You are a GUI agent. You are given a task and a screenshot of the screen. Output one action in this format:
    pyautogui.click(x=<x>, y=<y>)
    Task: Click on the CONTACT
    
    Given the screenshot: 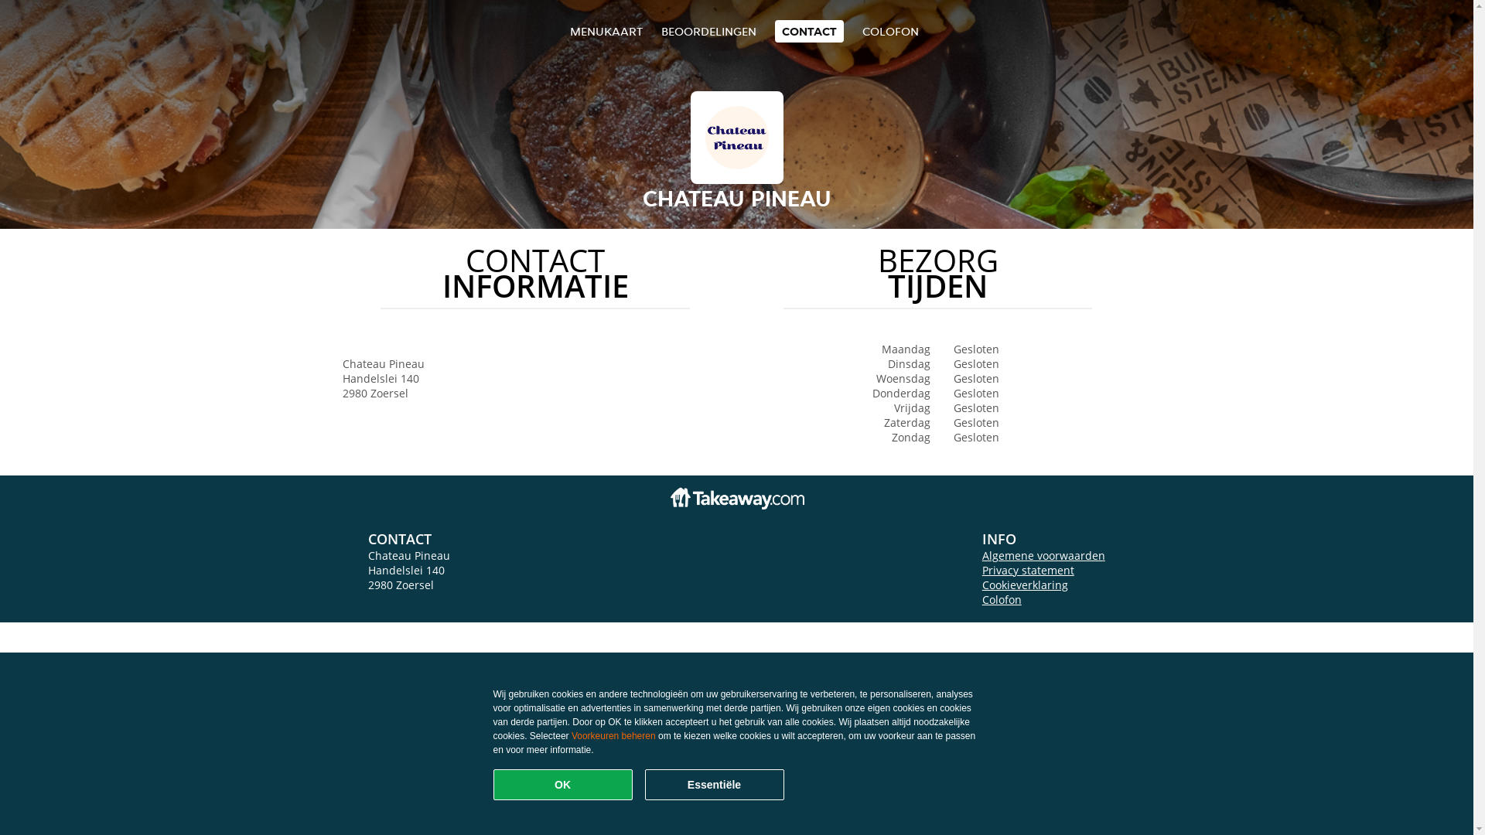 What is the action you would take?
    pyautogui.click(x=809, y=31)
    